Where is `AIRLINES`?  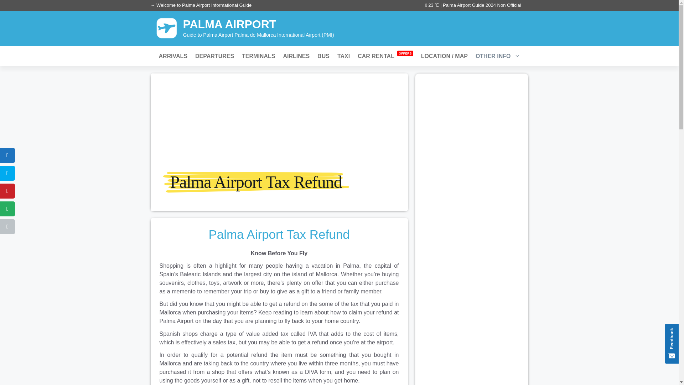
AIRLINES is located at coordinates (296, 56).